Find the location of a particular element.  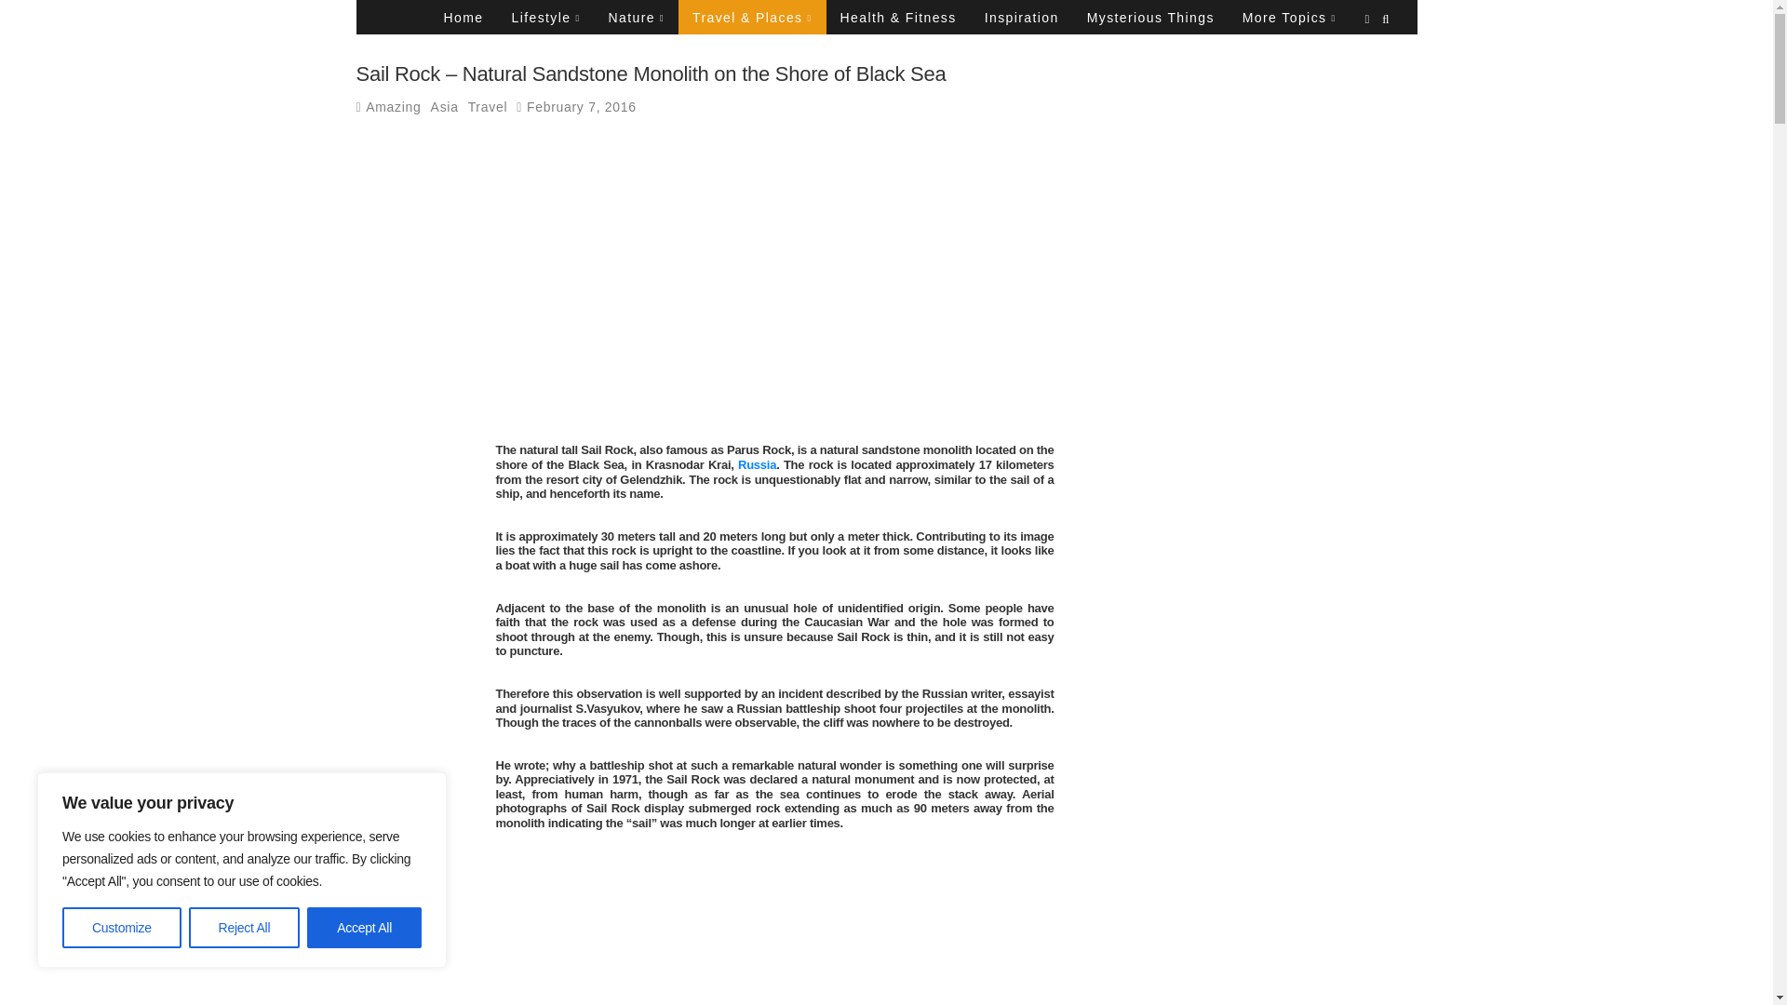

Lifestyle is located at coordinates (544, 17).